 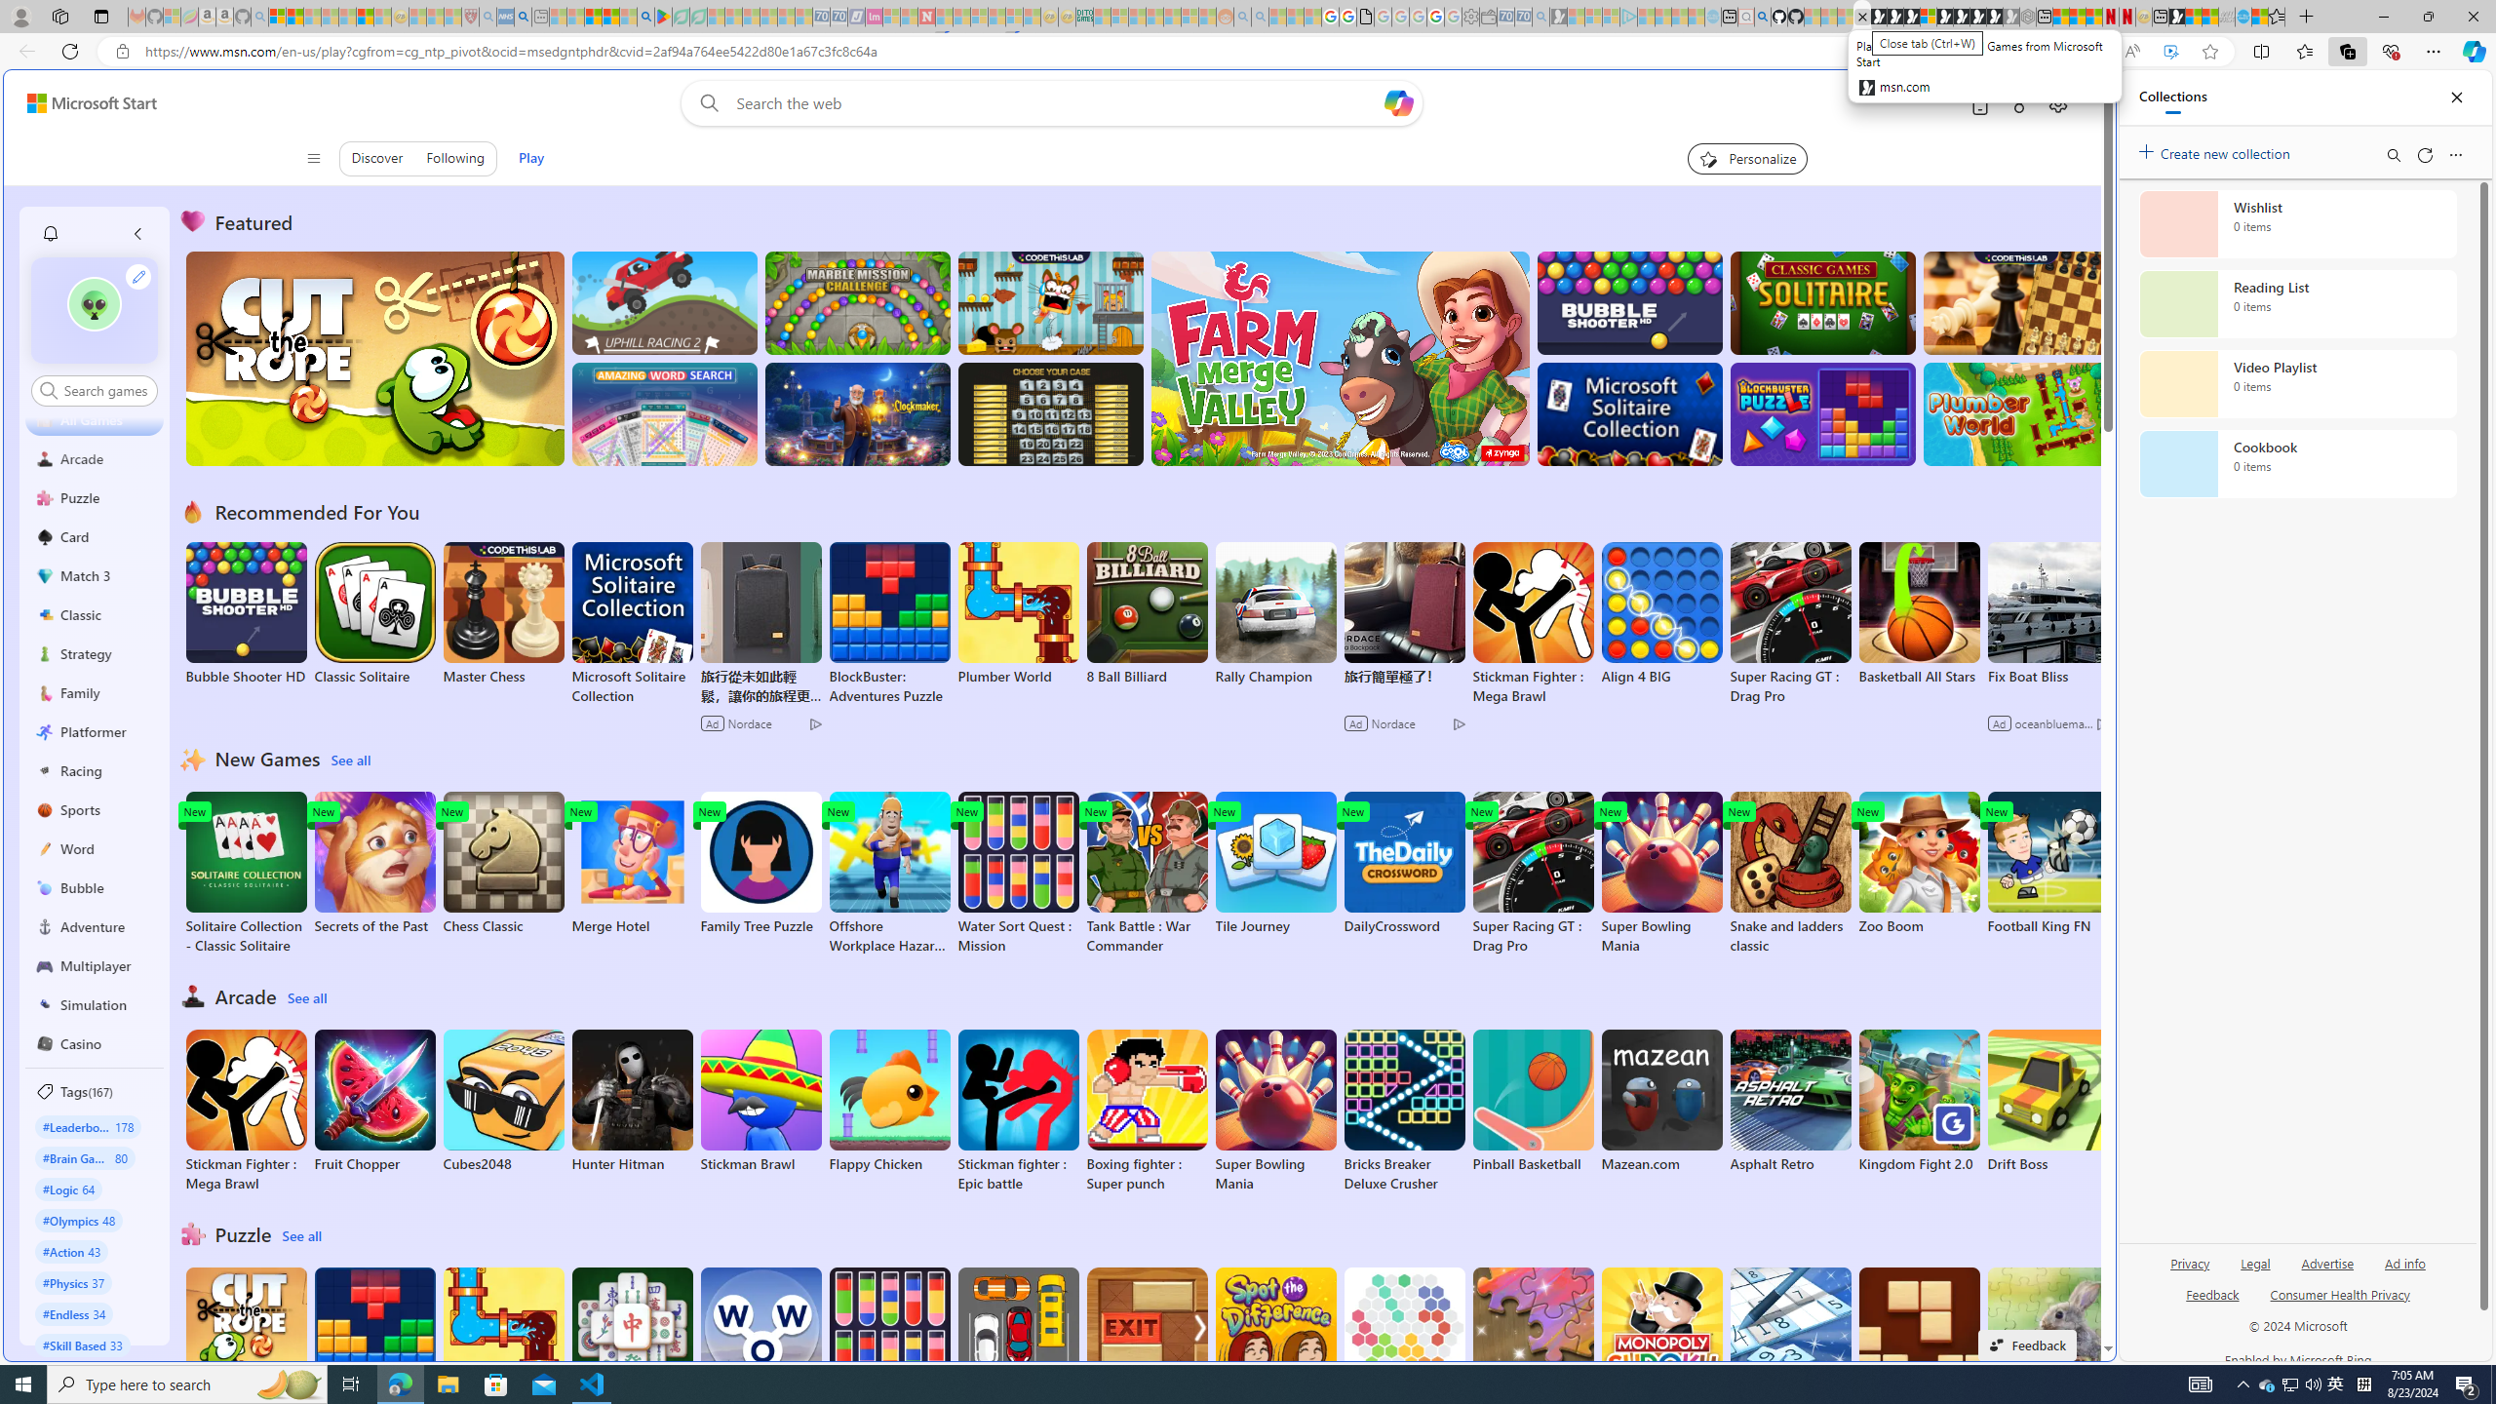 What do you see at coordinates (2047, 677) in the screenshot?
I see `Fix Boat Bliss` at bounding box center [2047, 677].